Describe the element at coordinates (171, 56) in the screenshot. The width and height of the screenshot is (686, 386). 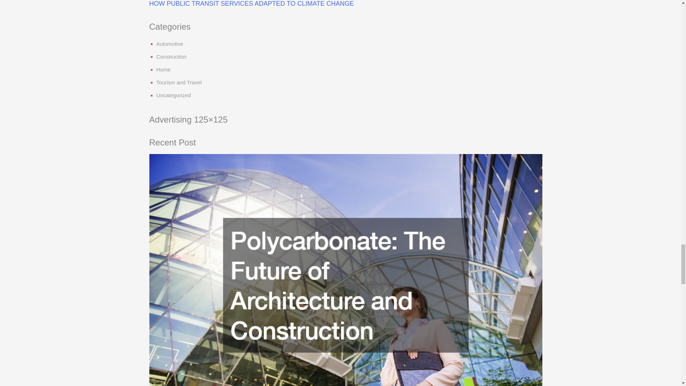
I see `Construction` at that location.